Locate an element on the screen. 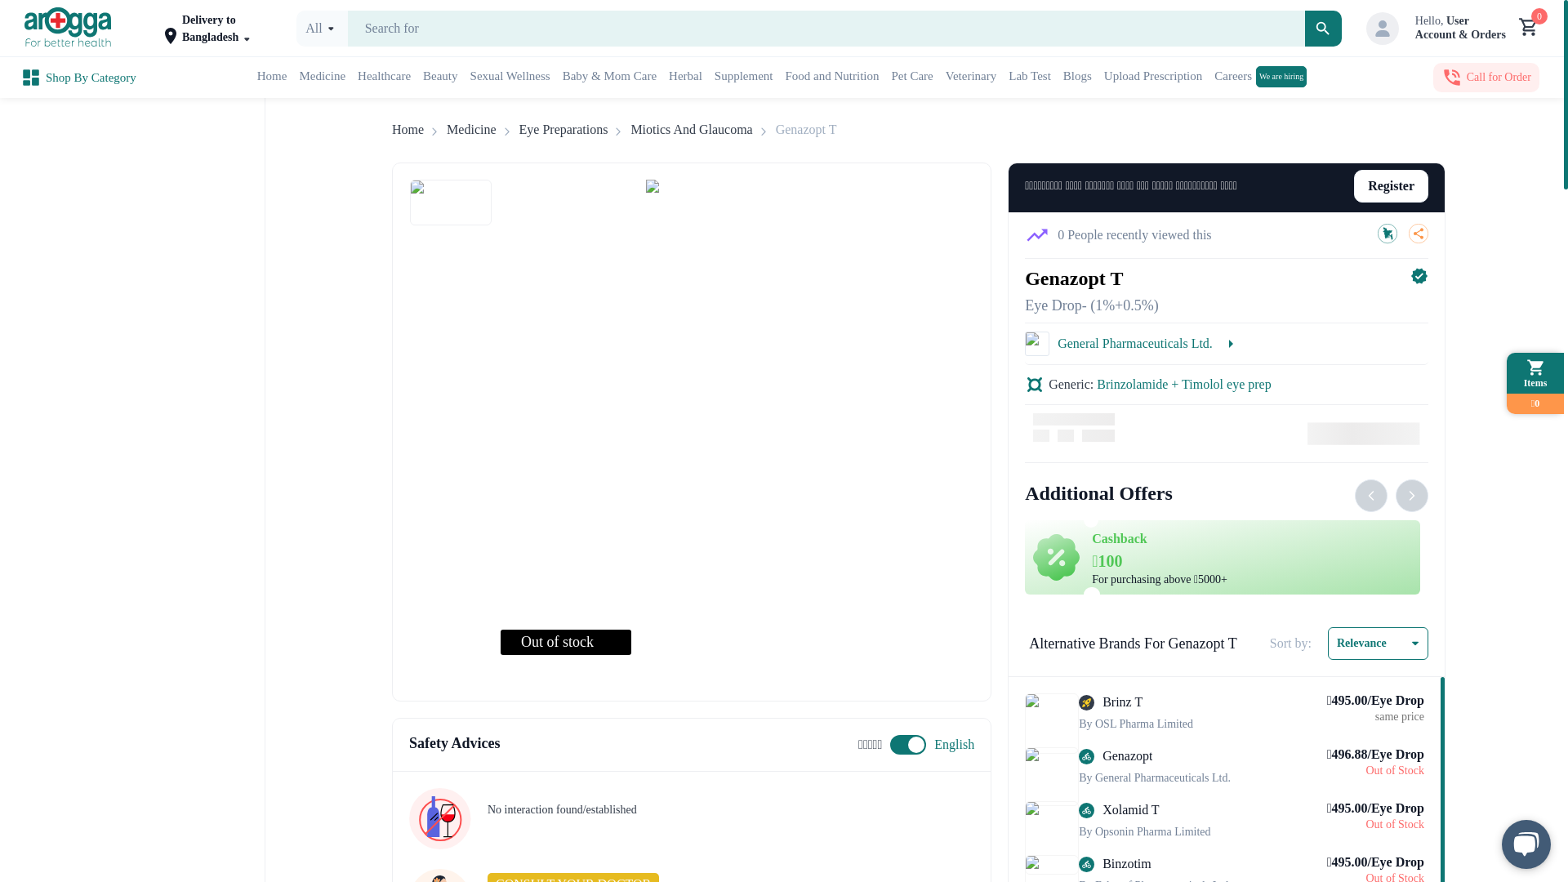 The height and width of the screenshot is (882, 1568). Supplement is located at coordinates (1259, 77).